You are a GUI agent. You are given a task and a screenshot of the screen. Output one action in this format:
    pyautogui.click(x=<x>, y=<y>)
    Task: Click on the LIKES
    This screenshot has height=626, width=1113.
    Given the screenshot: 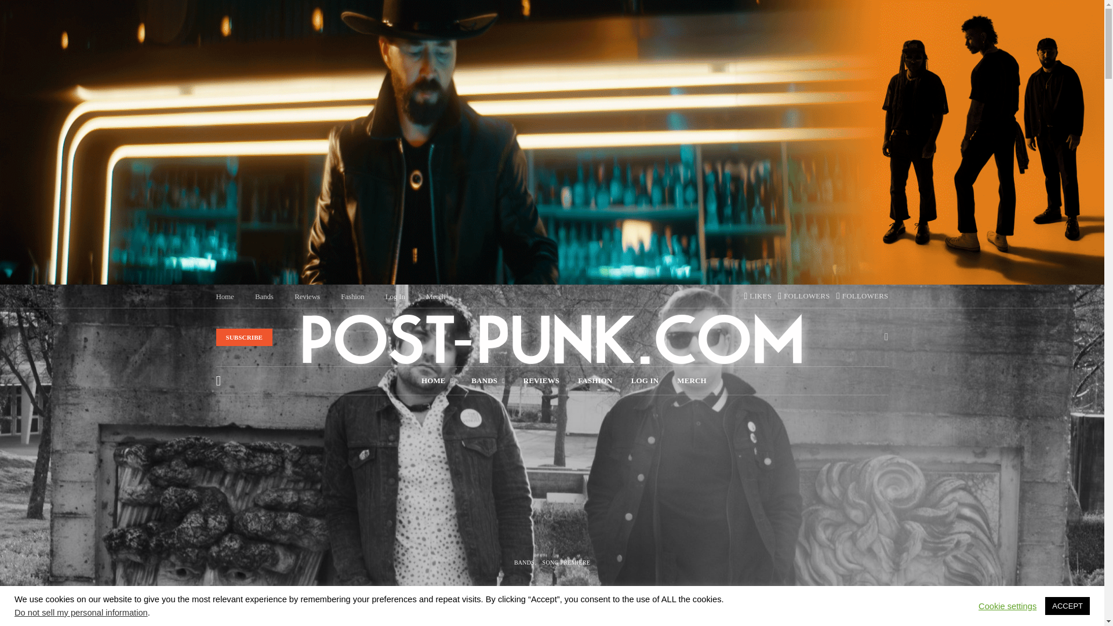 What is the action you would take?
    pyautogui.click(x=757, y=296)
    